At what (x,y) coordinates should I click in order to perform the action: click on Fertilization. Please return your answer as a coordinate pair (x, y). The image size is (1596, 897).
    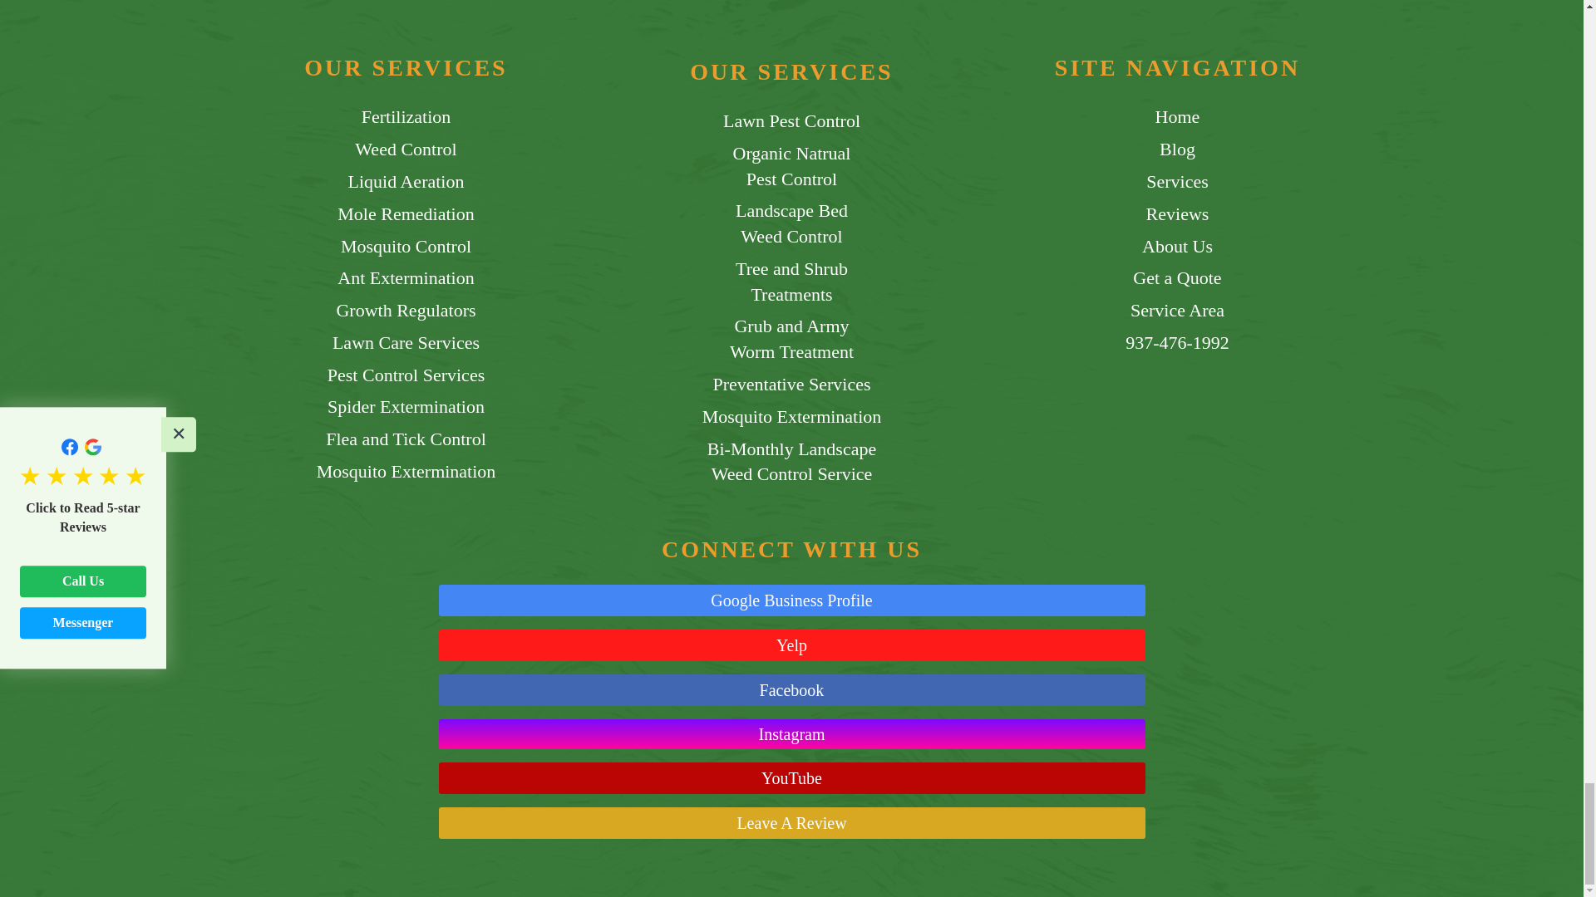
    Looking at the image, I should click on (406, 117).